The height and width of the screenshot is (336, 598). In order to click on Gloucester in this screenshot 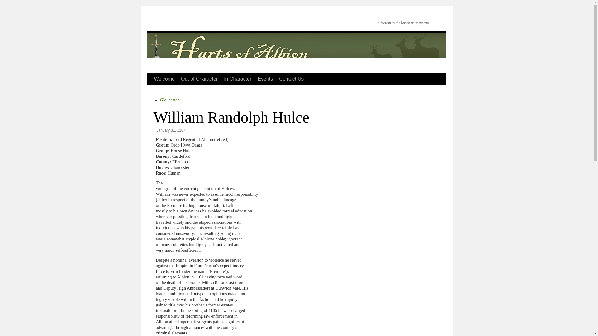, I will do `click(169, 100)`.